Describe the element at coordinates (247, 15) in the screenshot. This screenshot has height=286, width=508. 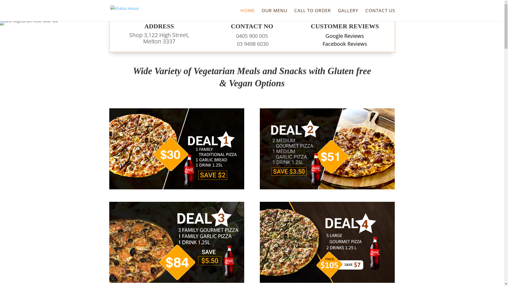
I see `HOME` at that location.